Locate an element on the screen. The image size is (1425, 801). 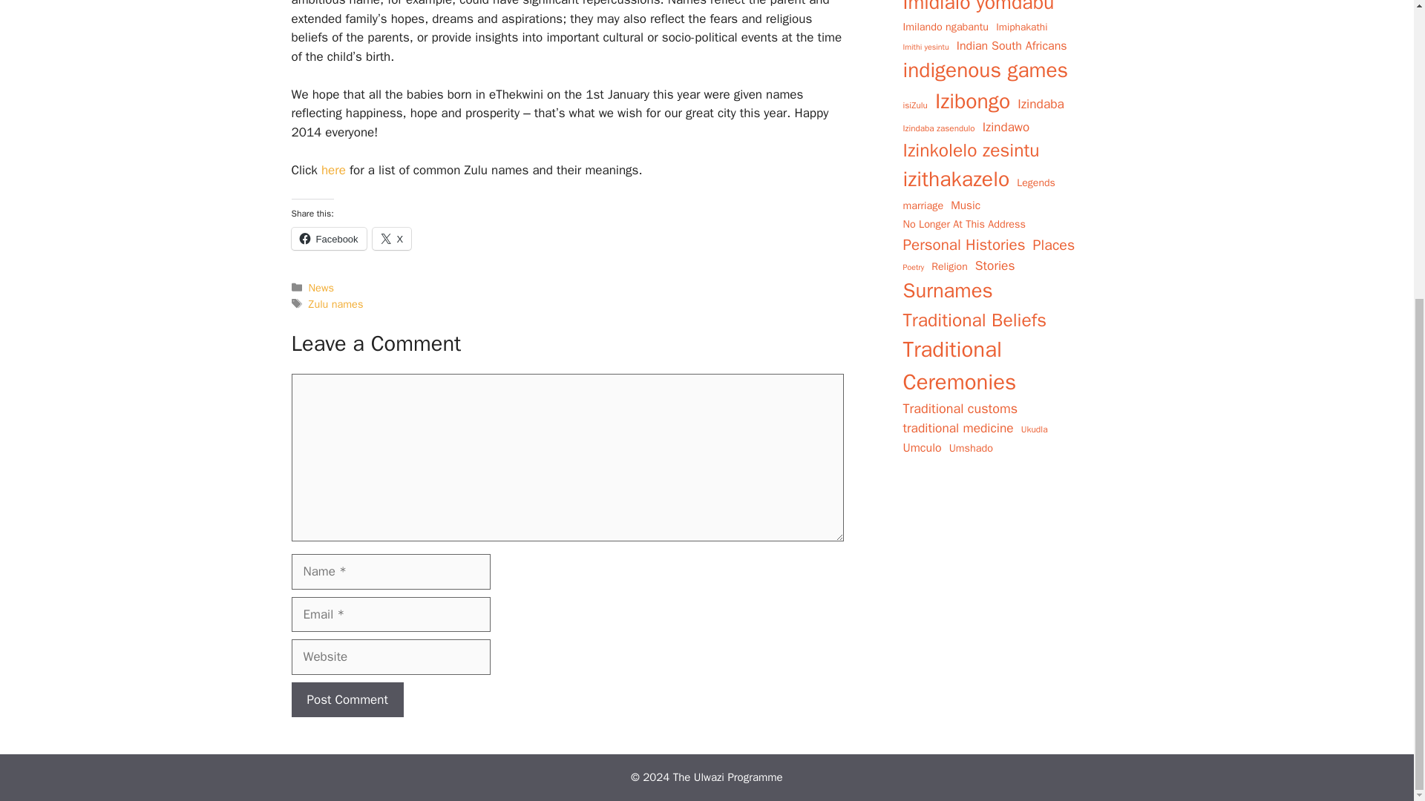
X is located at coordinates (392, 238).